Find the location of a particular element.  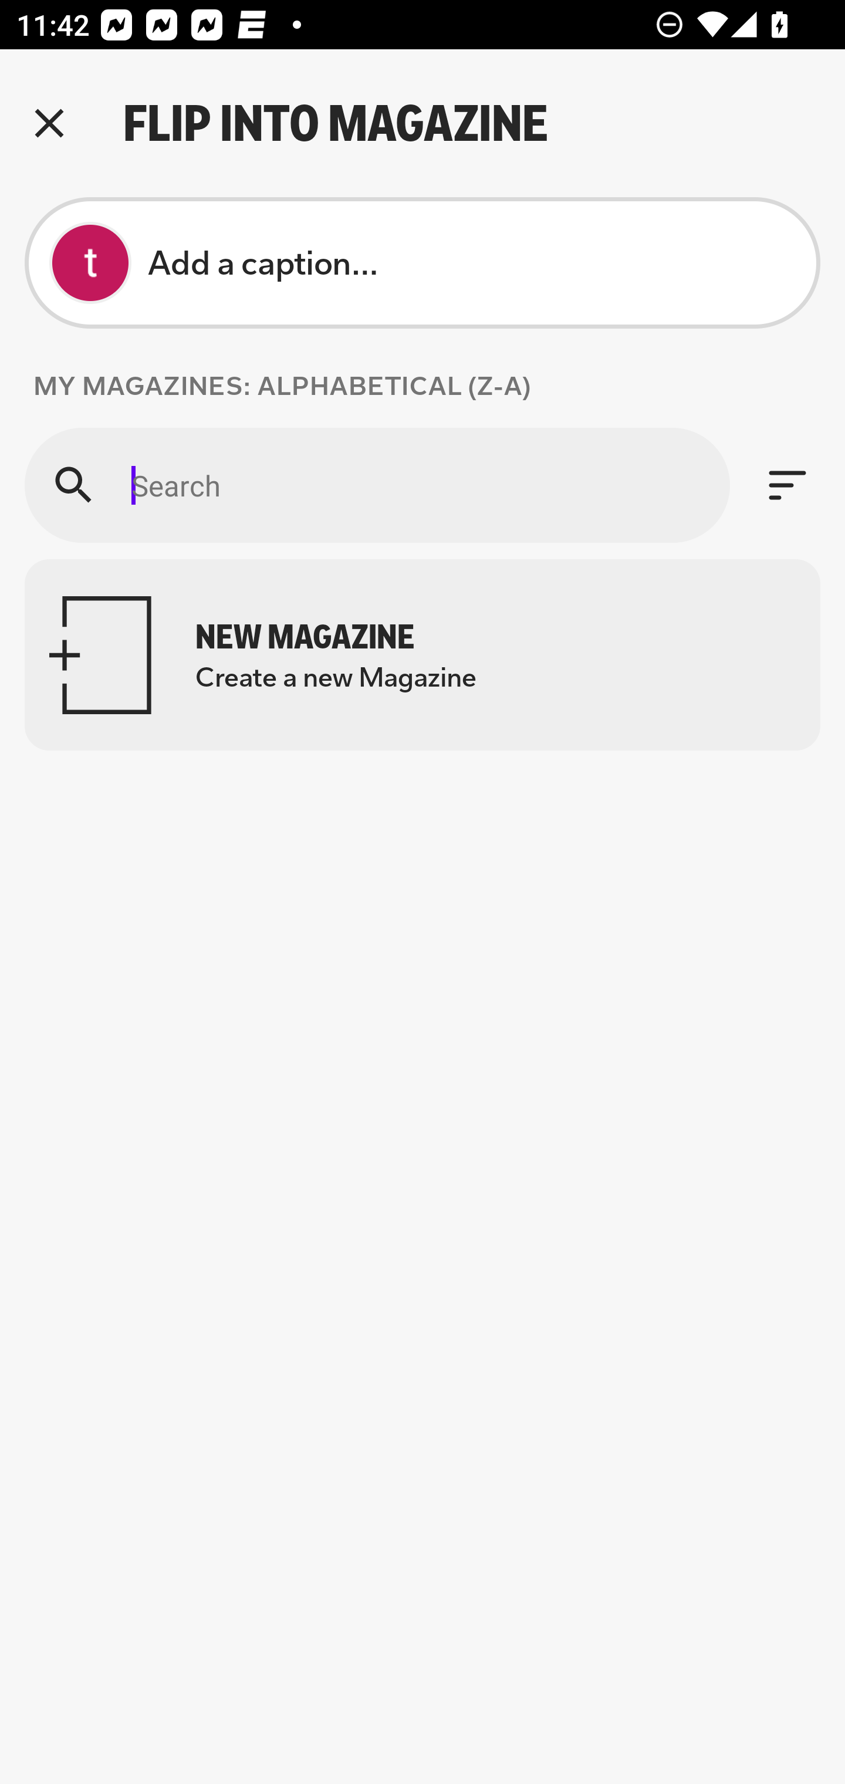

Search is located at coordinates (377, 485).